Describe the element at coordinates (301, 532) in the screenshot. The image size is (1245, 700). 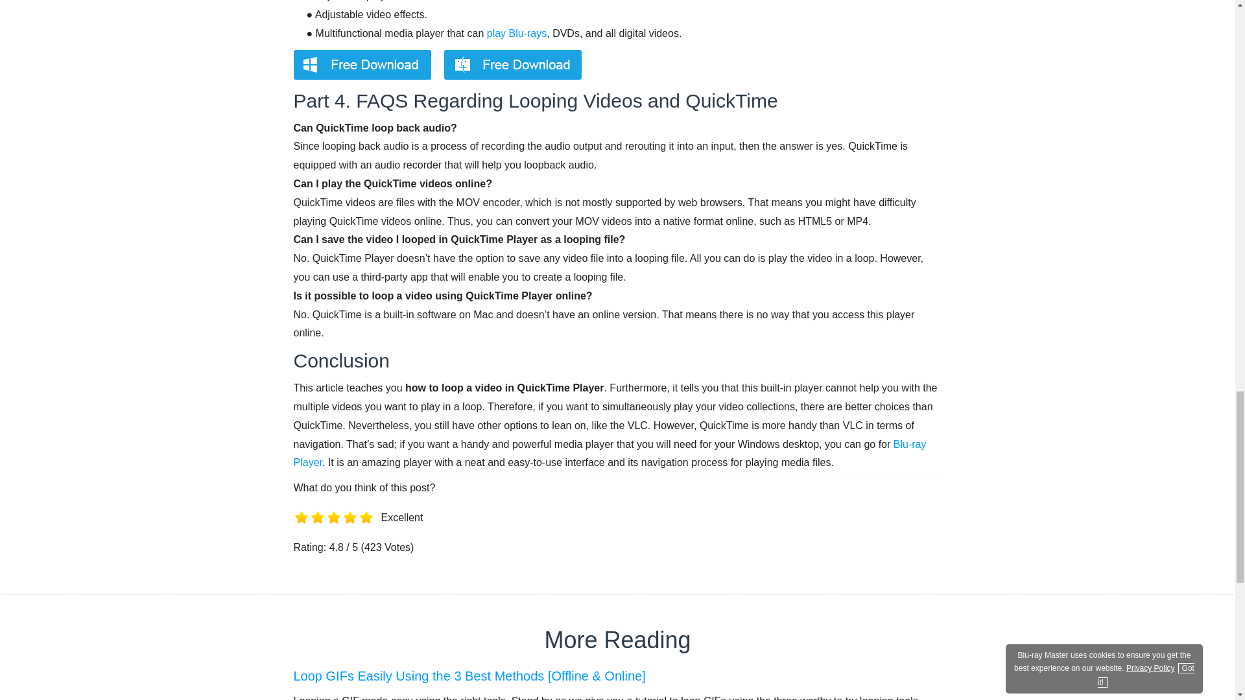
I see `1` at that location.